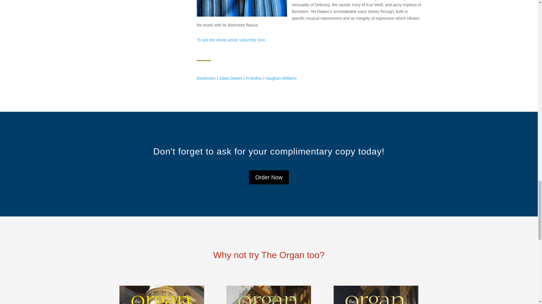  What do you see at coordinates (376, 295) in the screenshot?
I see `The Organ magazine Winter 2023` at bounding box center [376, 295].